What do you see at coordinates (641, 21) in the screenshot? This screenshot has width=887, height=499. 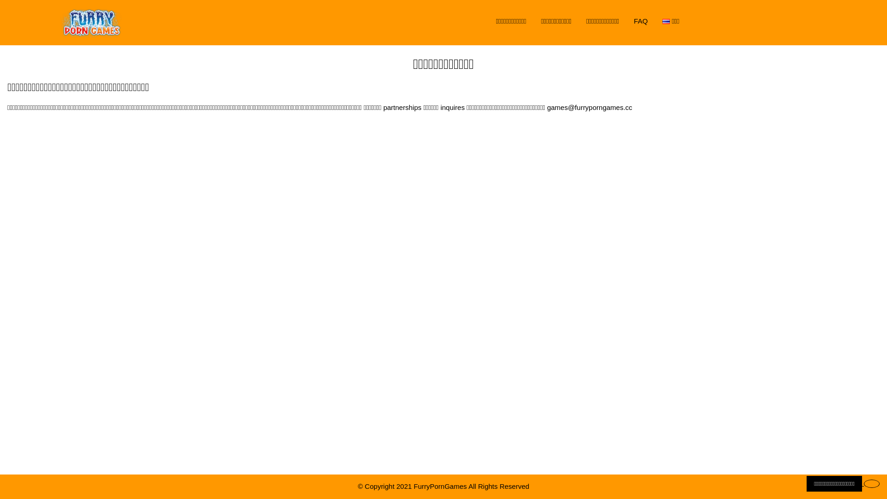 I see `FAQ` at bounding box center [641, 21].